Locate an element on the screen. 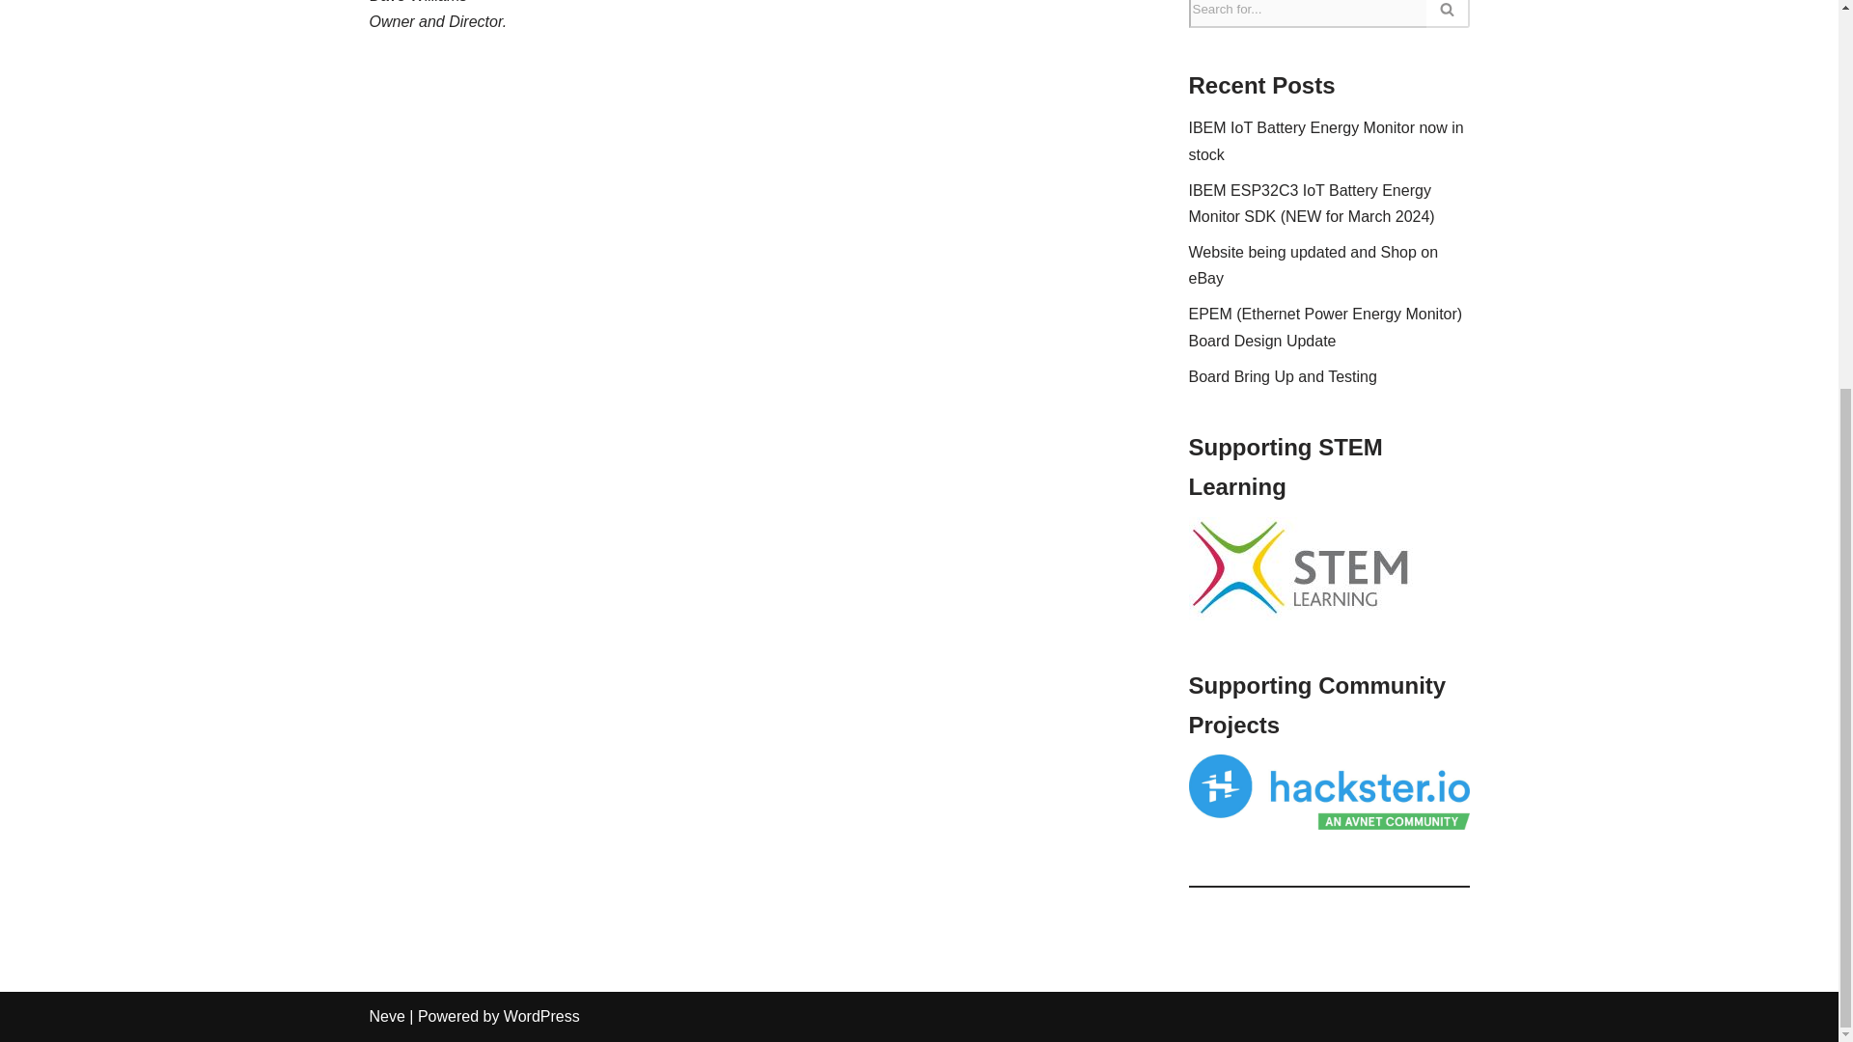 Image resolution: width=1853 pixels, height=1042 pixels. Supporting Community Projects is located at coordinates (1329, 791).